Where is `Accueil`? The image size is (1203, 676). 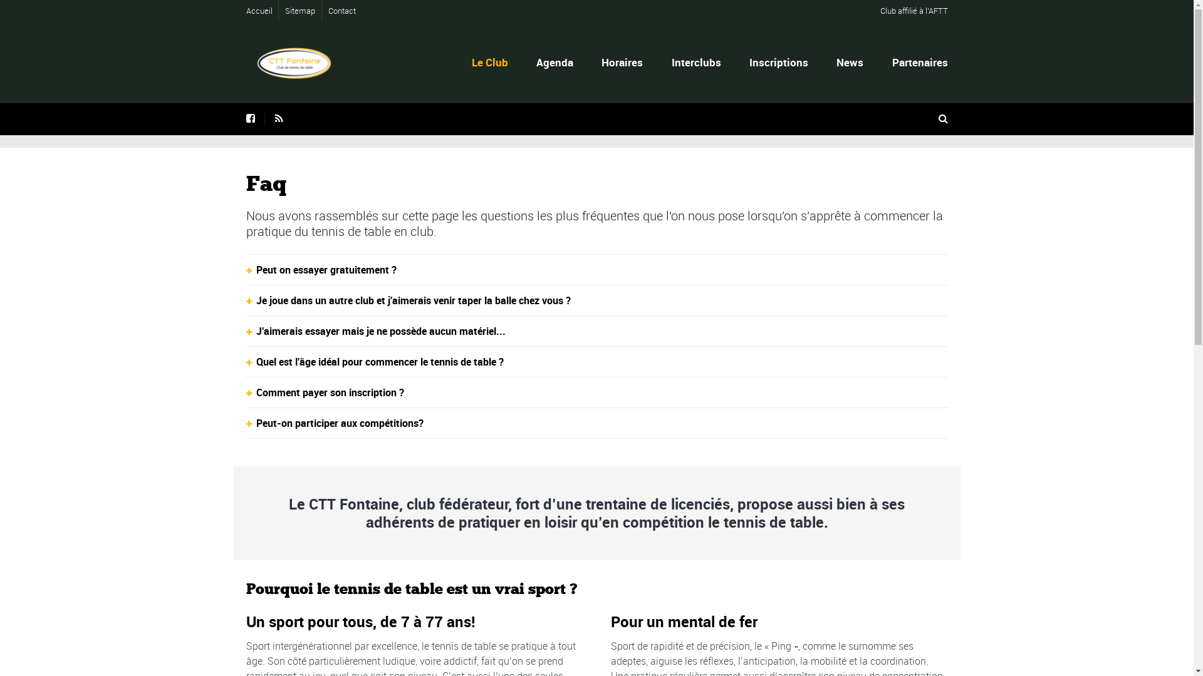 Accueil is located at coordinates (259, 11).